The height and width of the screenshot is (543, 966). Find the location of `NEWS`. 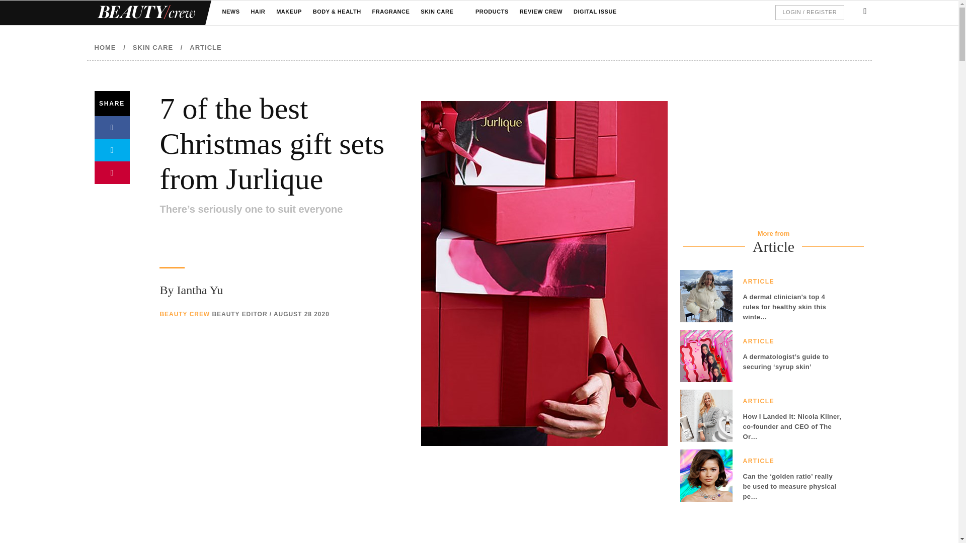

NEWS is located at coordinates (230, 12).